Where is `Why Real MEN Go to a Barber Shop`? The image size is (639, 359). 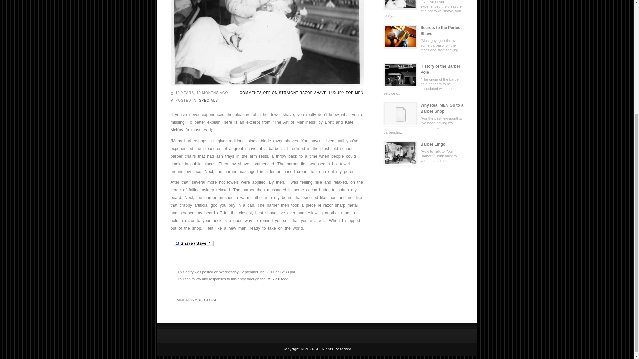 Why Real MEN Go to a Barber Shop is located at coordinates (400, 114).